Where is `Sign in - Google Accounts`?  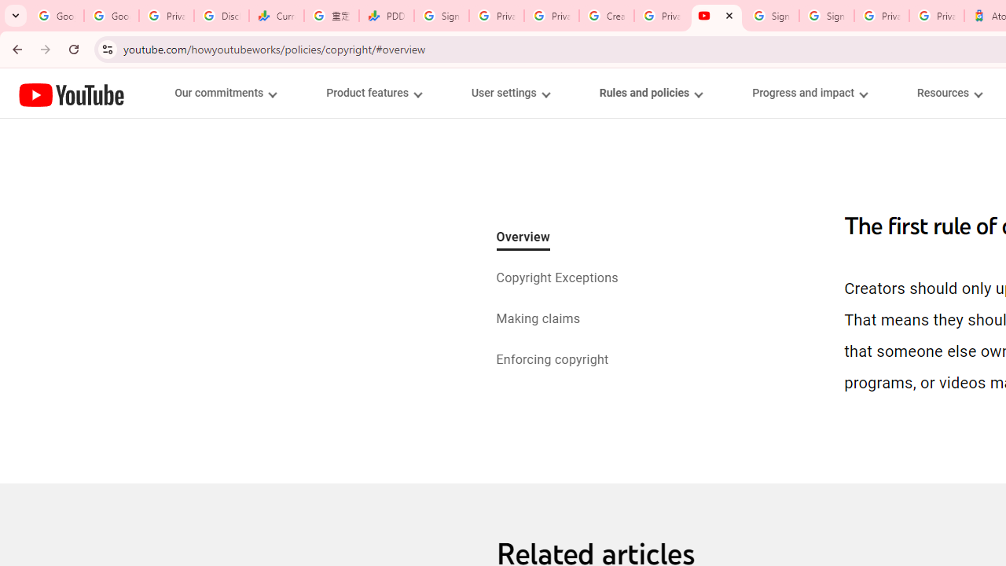
Sign in - Google Accounts is located at coordinates (827, 16).